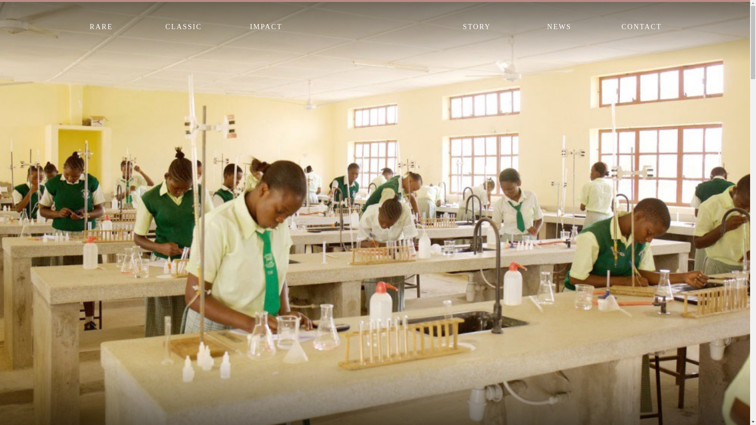 The height and width of the screenshot is (425, 756). Describe the element at coordinates (641, 26) in the screenshot. I see `CONTACT` at that location.